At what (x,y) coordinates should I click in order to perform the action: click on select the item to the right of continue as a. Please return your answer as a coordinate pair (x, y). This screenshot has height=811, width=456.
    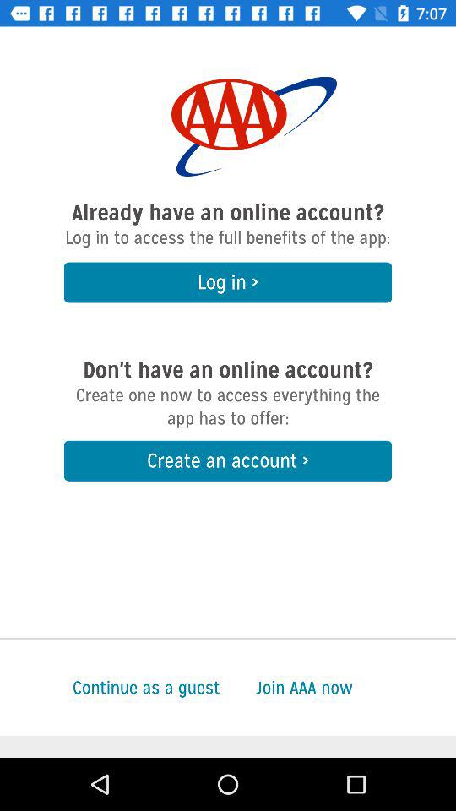
    Looking at the image, I should click on (356, 688).